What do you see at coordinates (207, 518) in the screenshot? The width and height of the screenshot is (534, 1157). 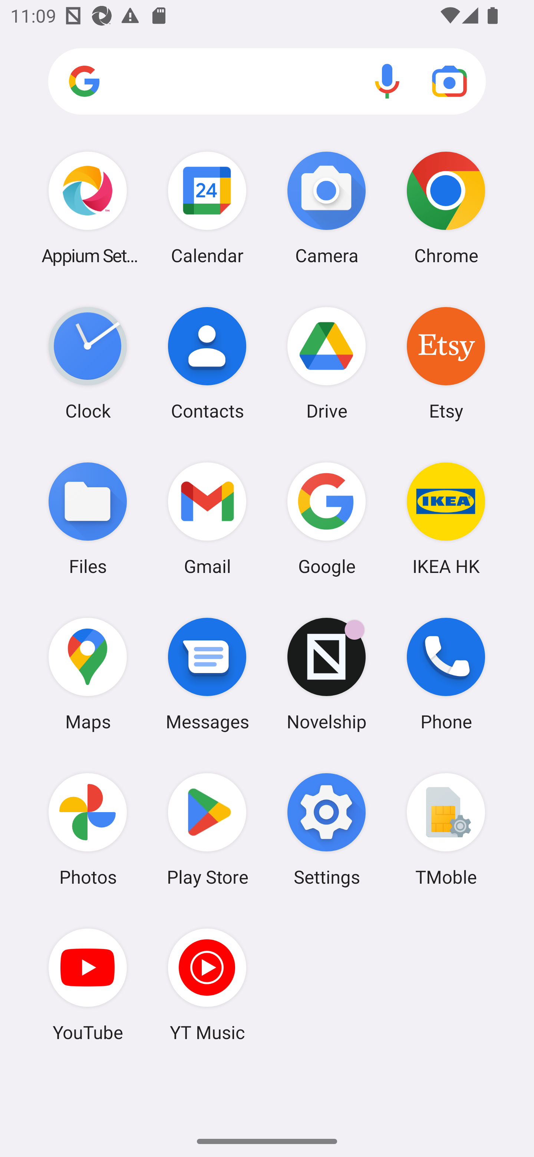 I see `Gmail` at bounding box center [207, 518].